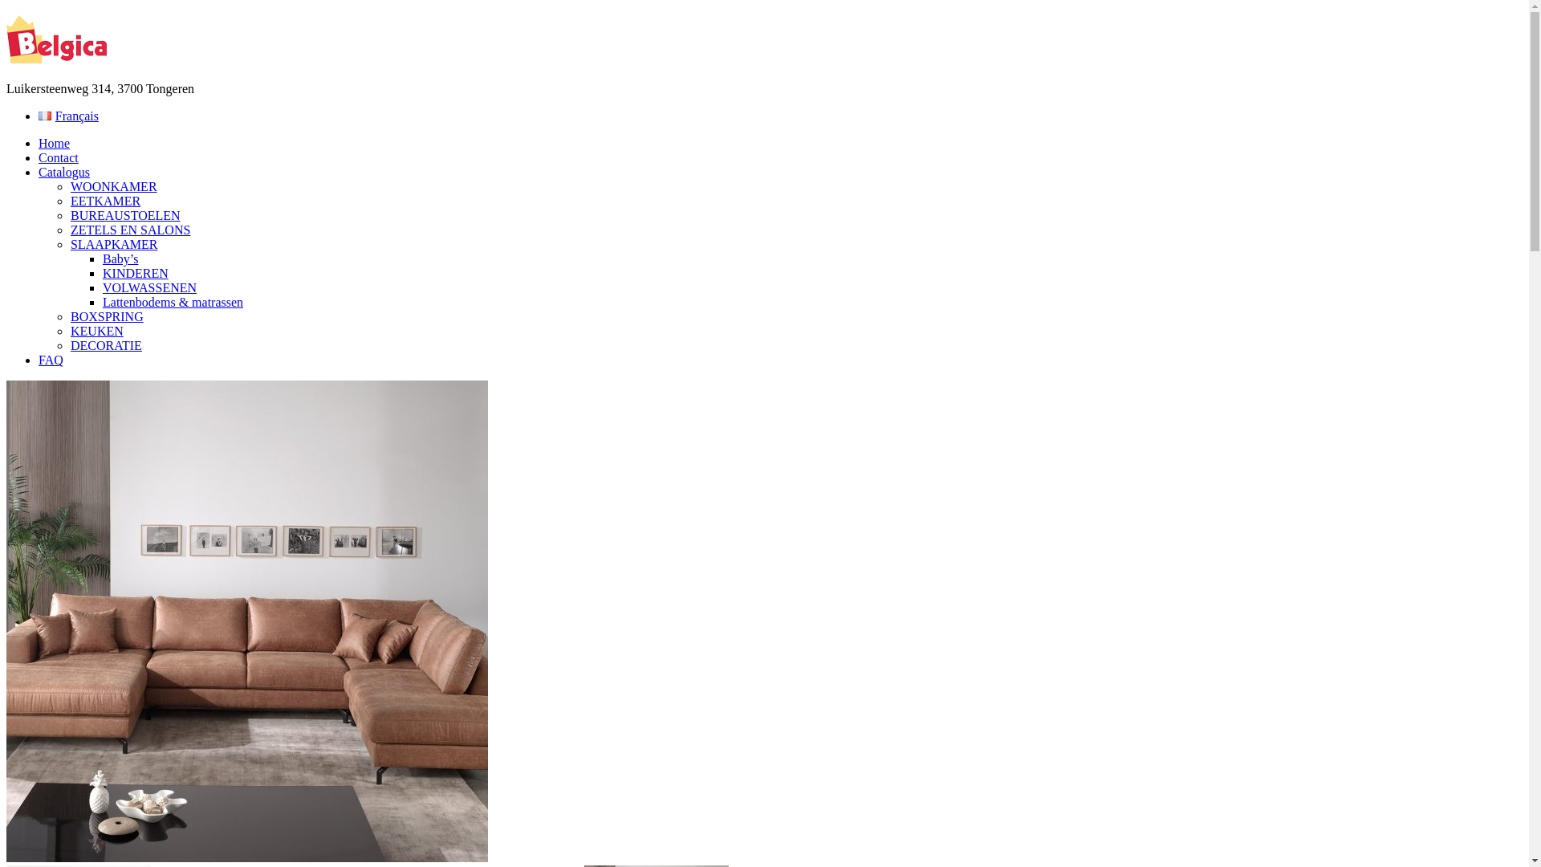 The height and width of the screenshot is (867, 1541). Describe the element at coordinates (56, 39) in the screenshot. I see `Meer dan ooit de goedkoopste` at that location.